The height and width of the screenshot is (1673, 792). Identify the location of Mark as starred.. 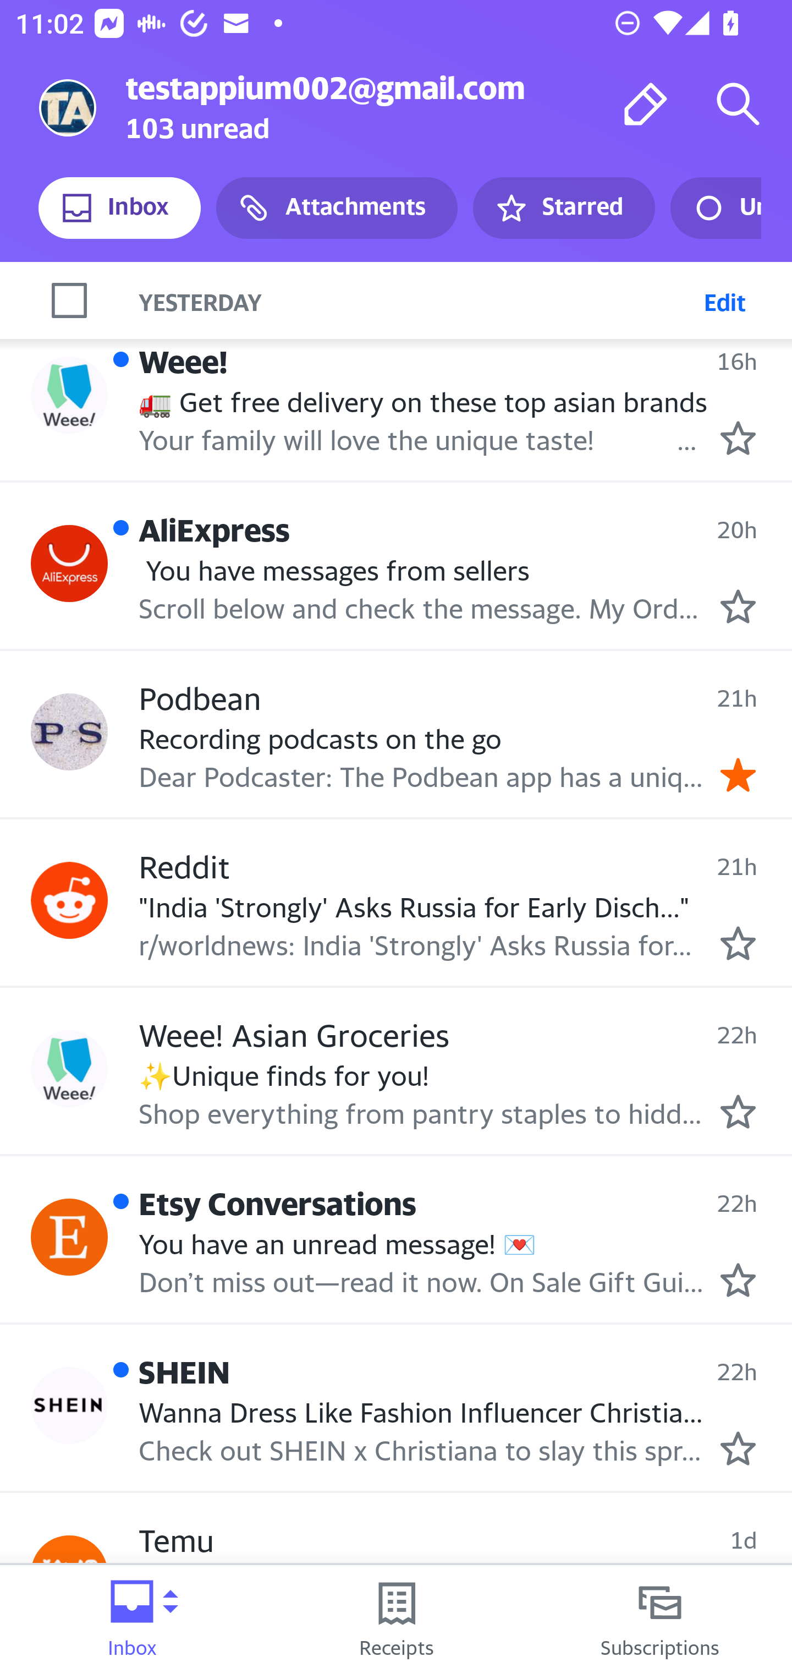
(738, 1448).